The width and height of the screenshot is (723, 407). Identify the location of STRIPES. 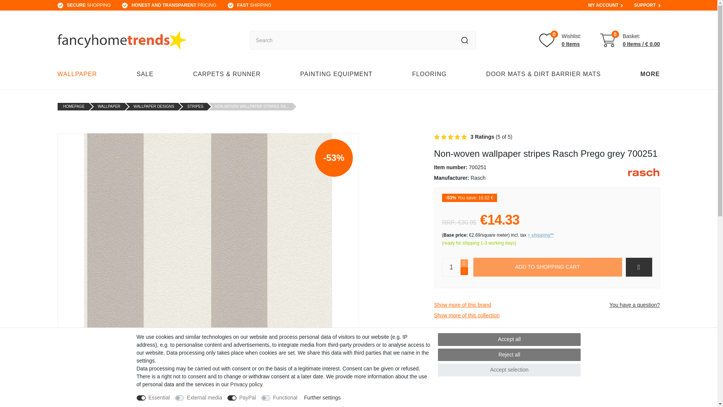
(195, 106).